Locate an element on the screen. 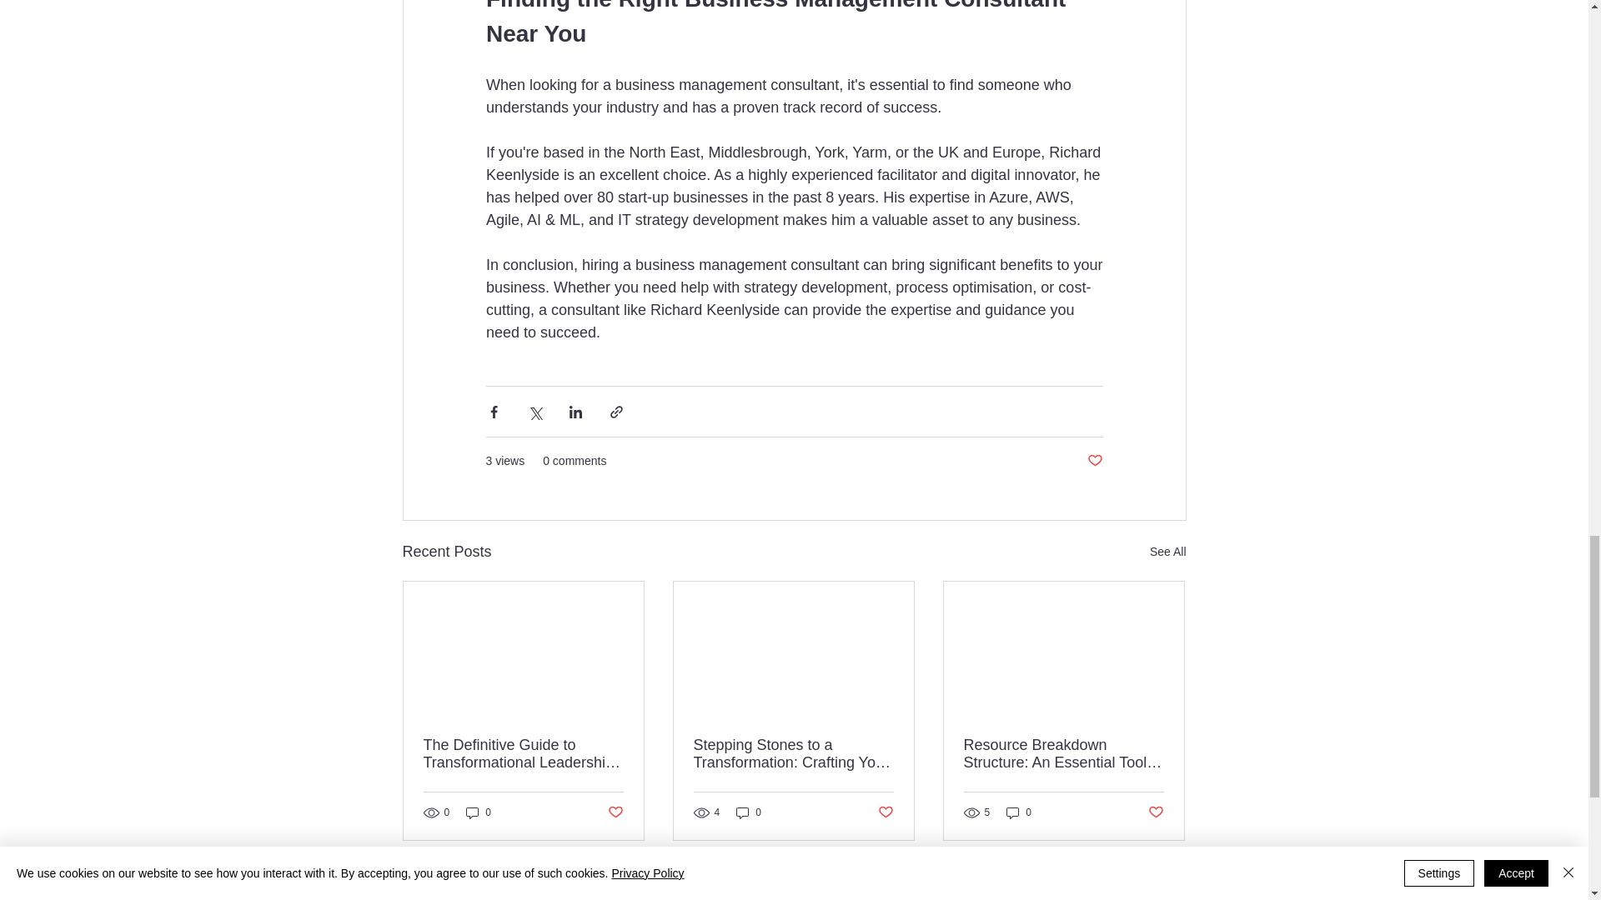 Image resolution: width=1601 pixels, height=900 pixels. 0 is located at coordinates (749, 812).